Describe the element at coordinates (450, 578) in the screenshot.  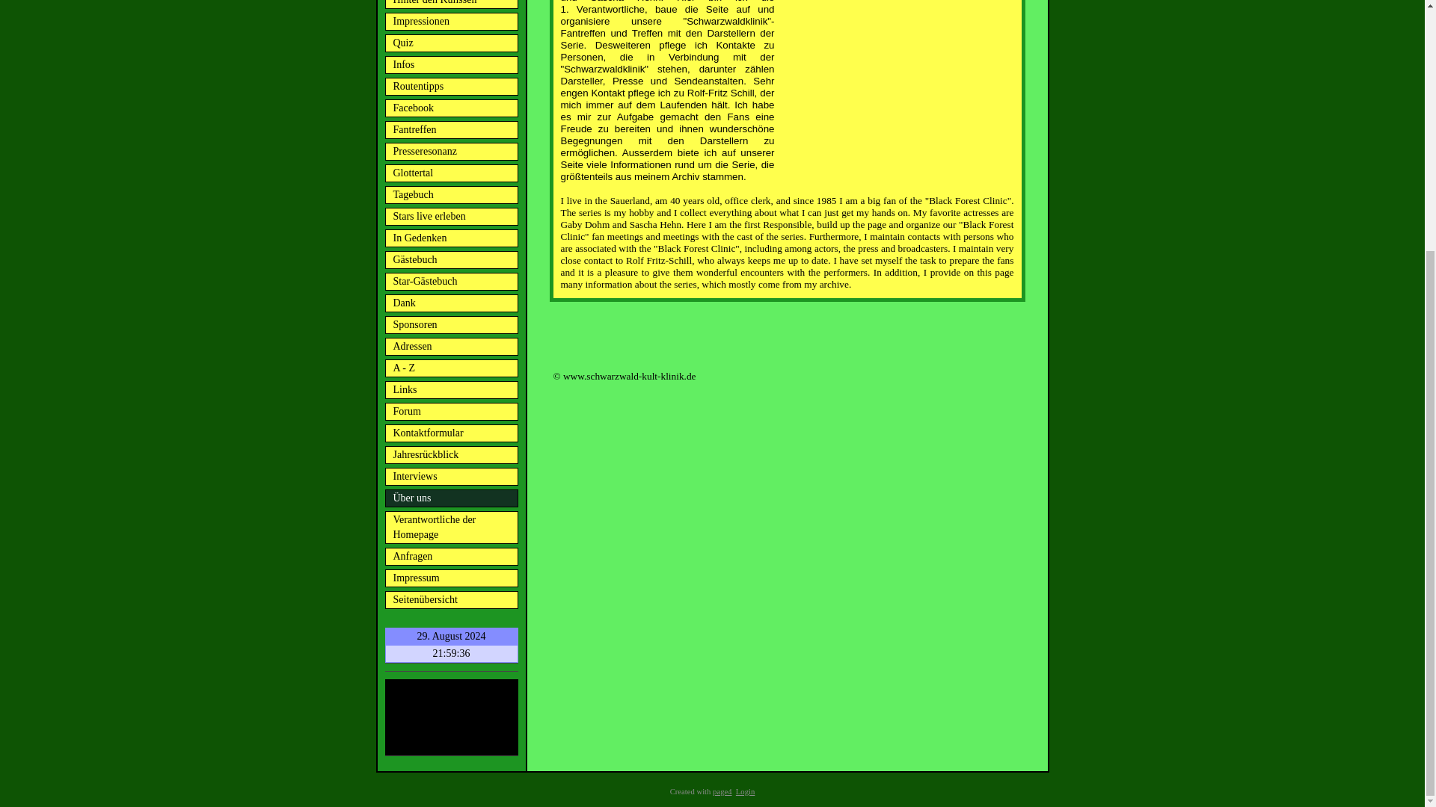
I see `Impressum` at that location.